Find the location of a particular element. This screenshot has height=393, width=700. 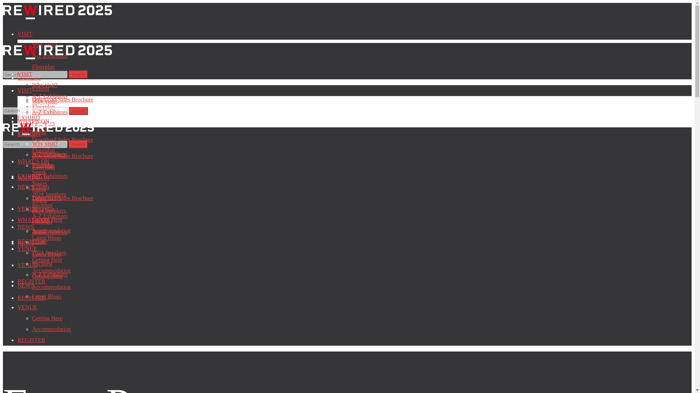

Download Sales Brochure is located at coordinates (63, 139).